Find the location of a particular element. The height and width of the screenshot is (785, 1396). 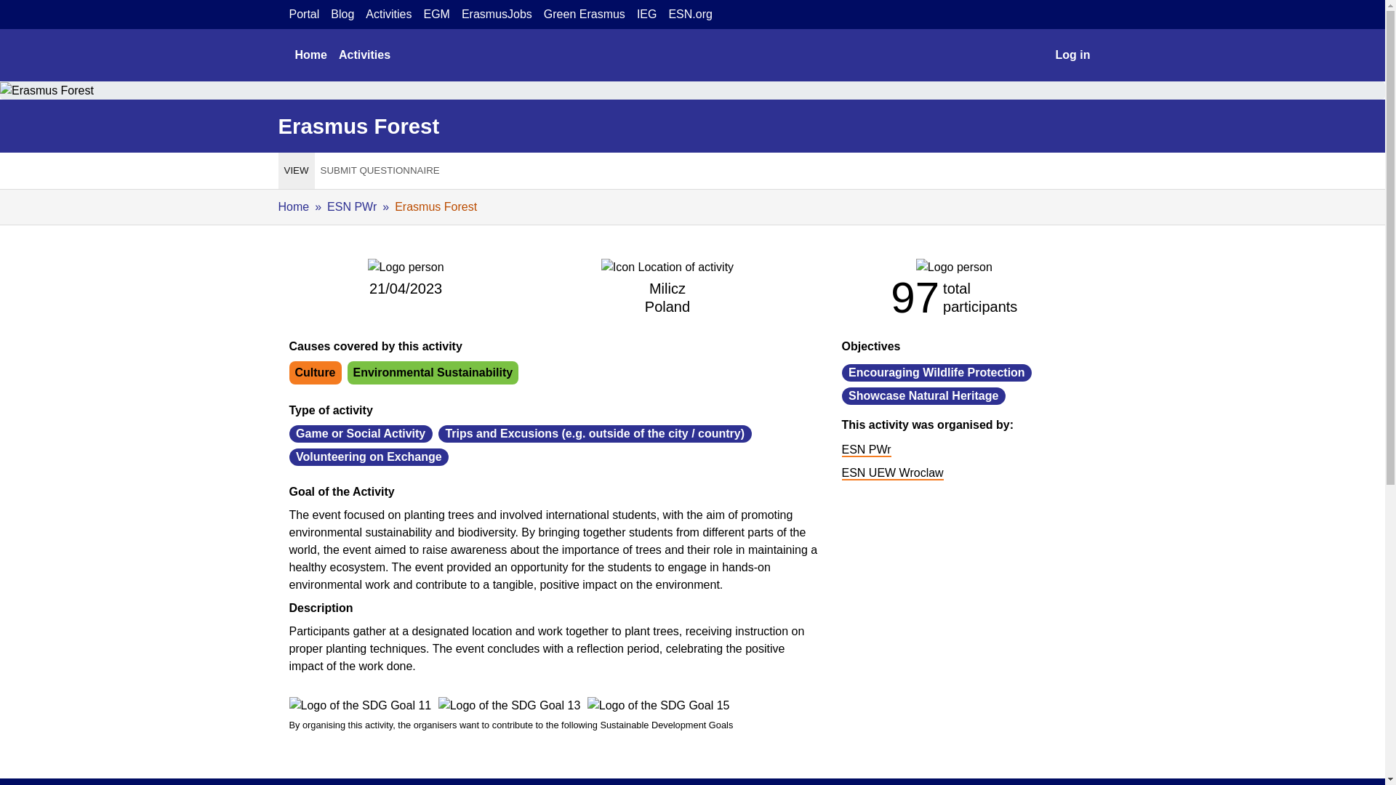

Blog is located at coordinates (342, 15).